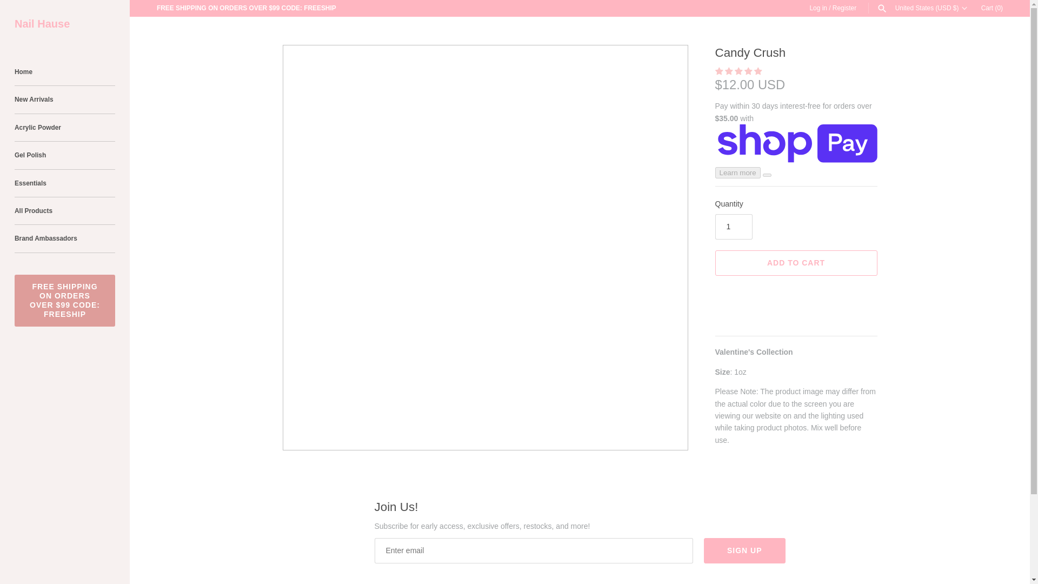 This screenshot has width=1038, height=584. I want to click on Register, so click(844, 8).